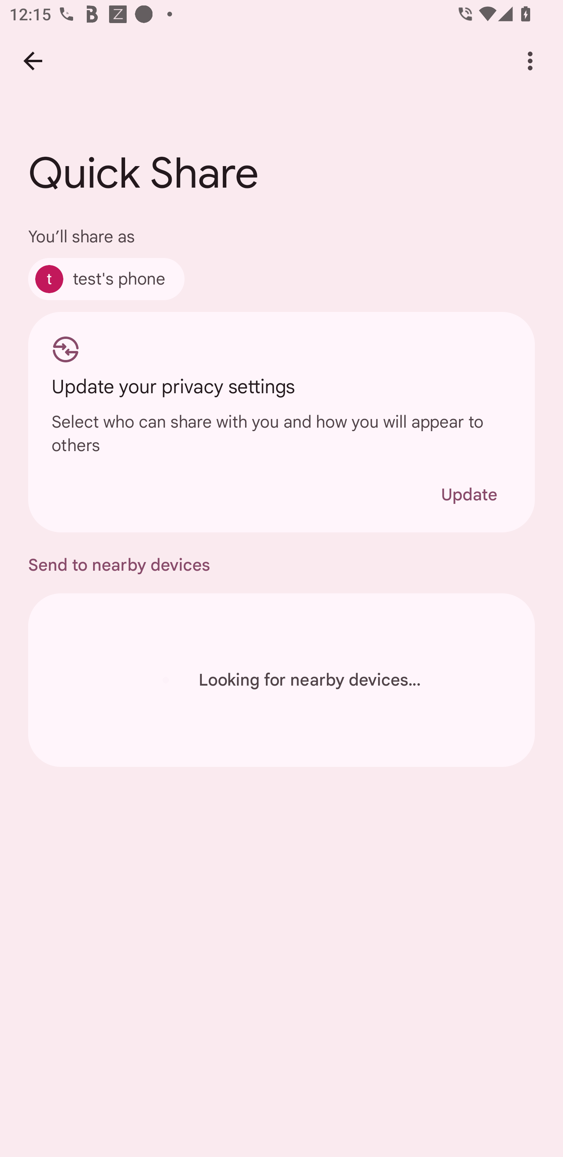 The image size is (563, 1157). Describe the element at coordinates (106, 279) in the screenshot. I see `test's phone` at that location.